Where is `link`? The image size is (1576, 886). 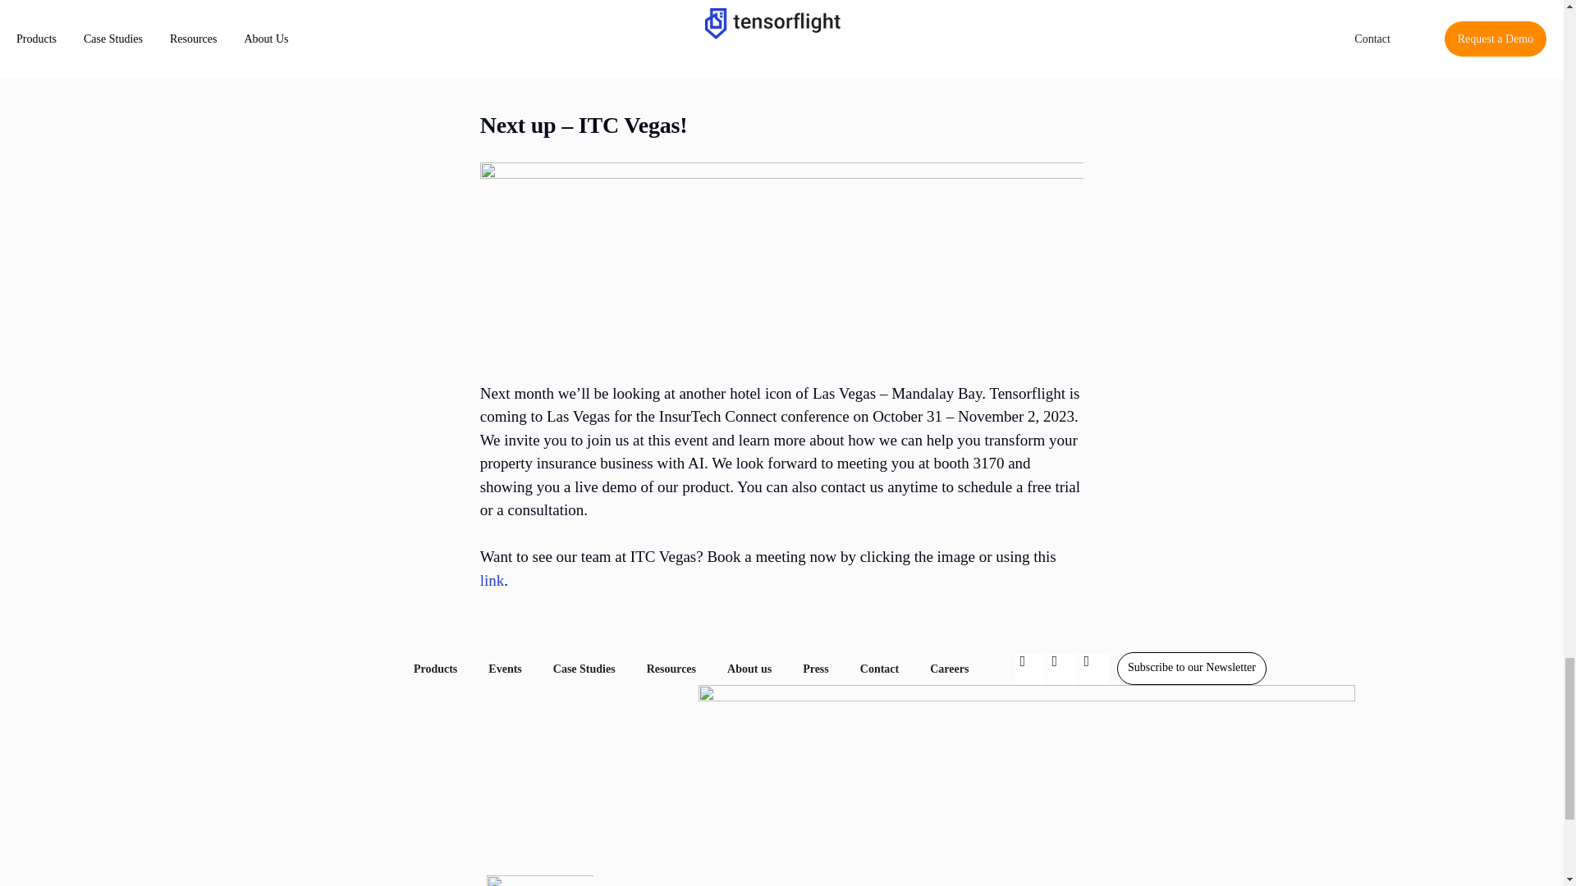
link is located at coordinates (492, 580).